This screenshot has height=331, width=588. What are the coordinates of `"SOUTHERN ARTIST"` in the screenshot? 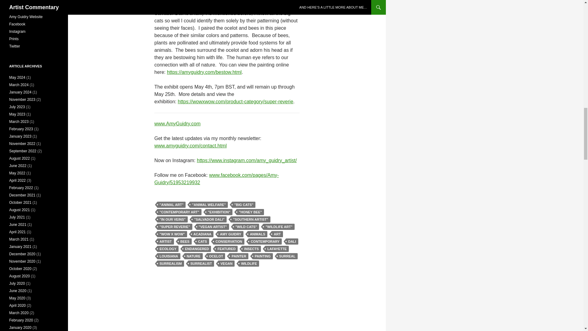 It's located at (251, 219).